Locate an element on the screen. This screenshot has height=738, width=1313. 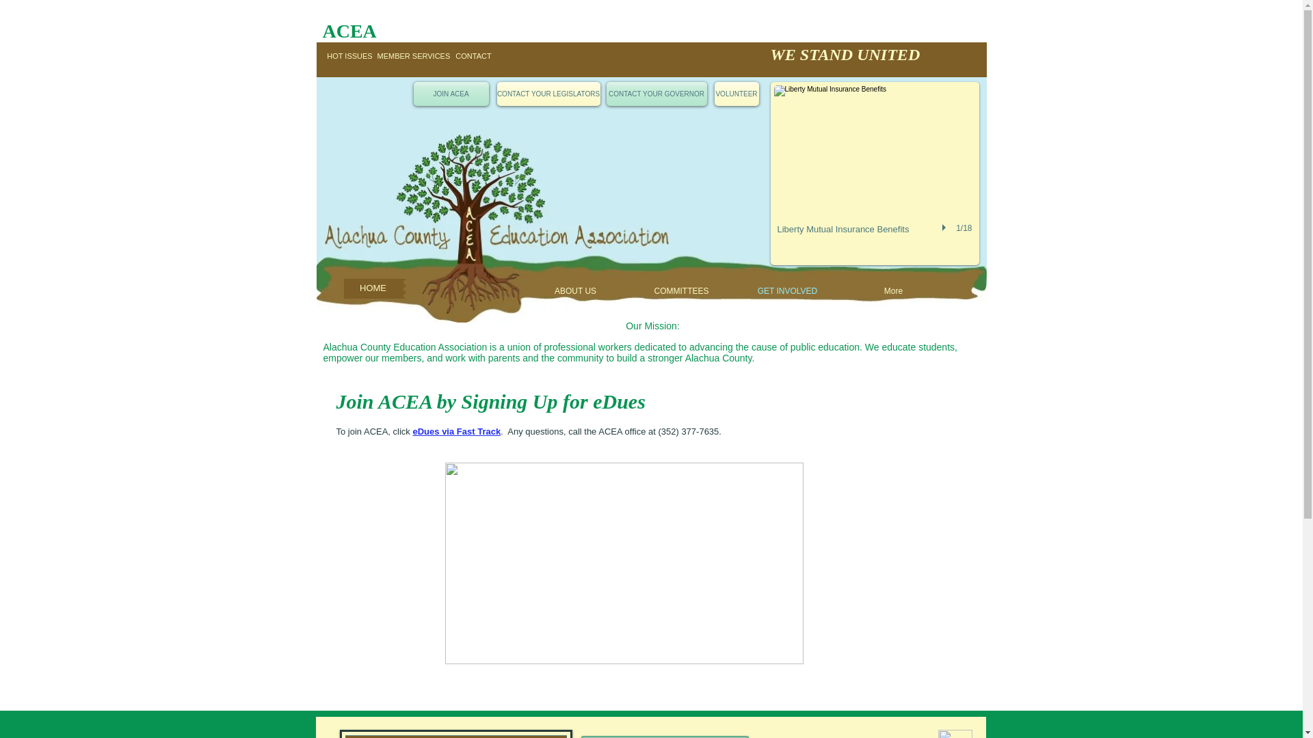
MEMBER SERVICES is located at coordinates (414, 56).